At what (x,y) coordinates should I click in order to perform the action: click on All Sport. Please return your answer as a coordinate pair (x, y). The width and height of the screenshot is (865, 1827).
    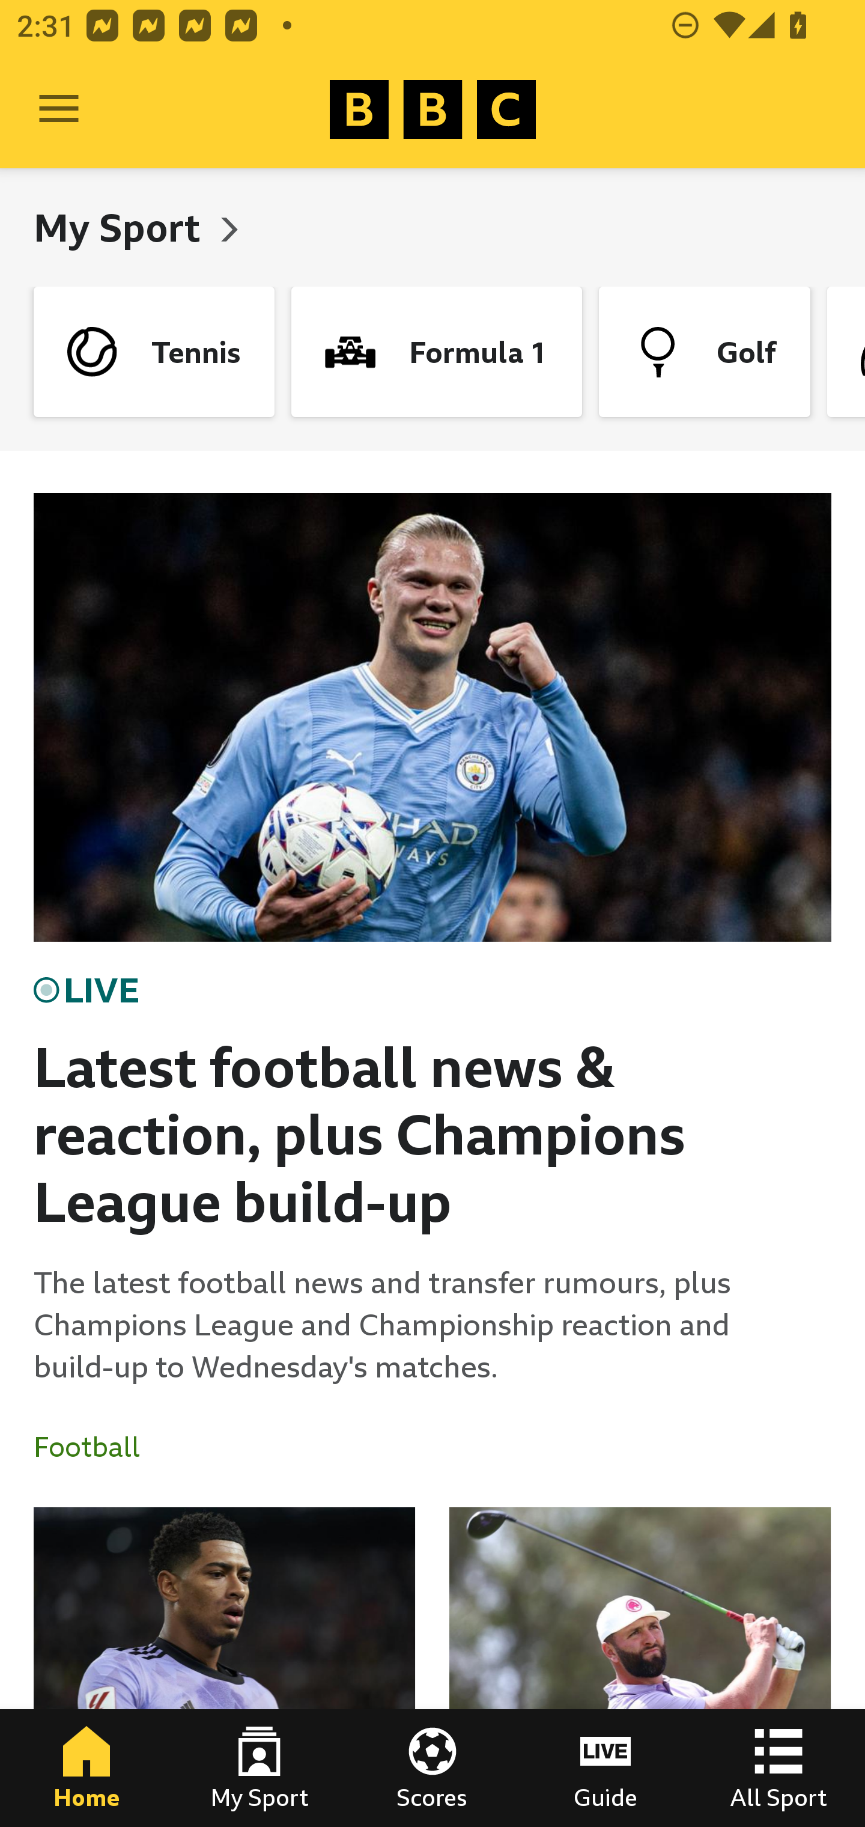
    Looking at the image, I should click on (778, 1768).